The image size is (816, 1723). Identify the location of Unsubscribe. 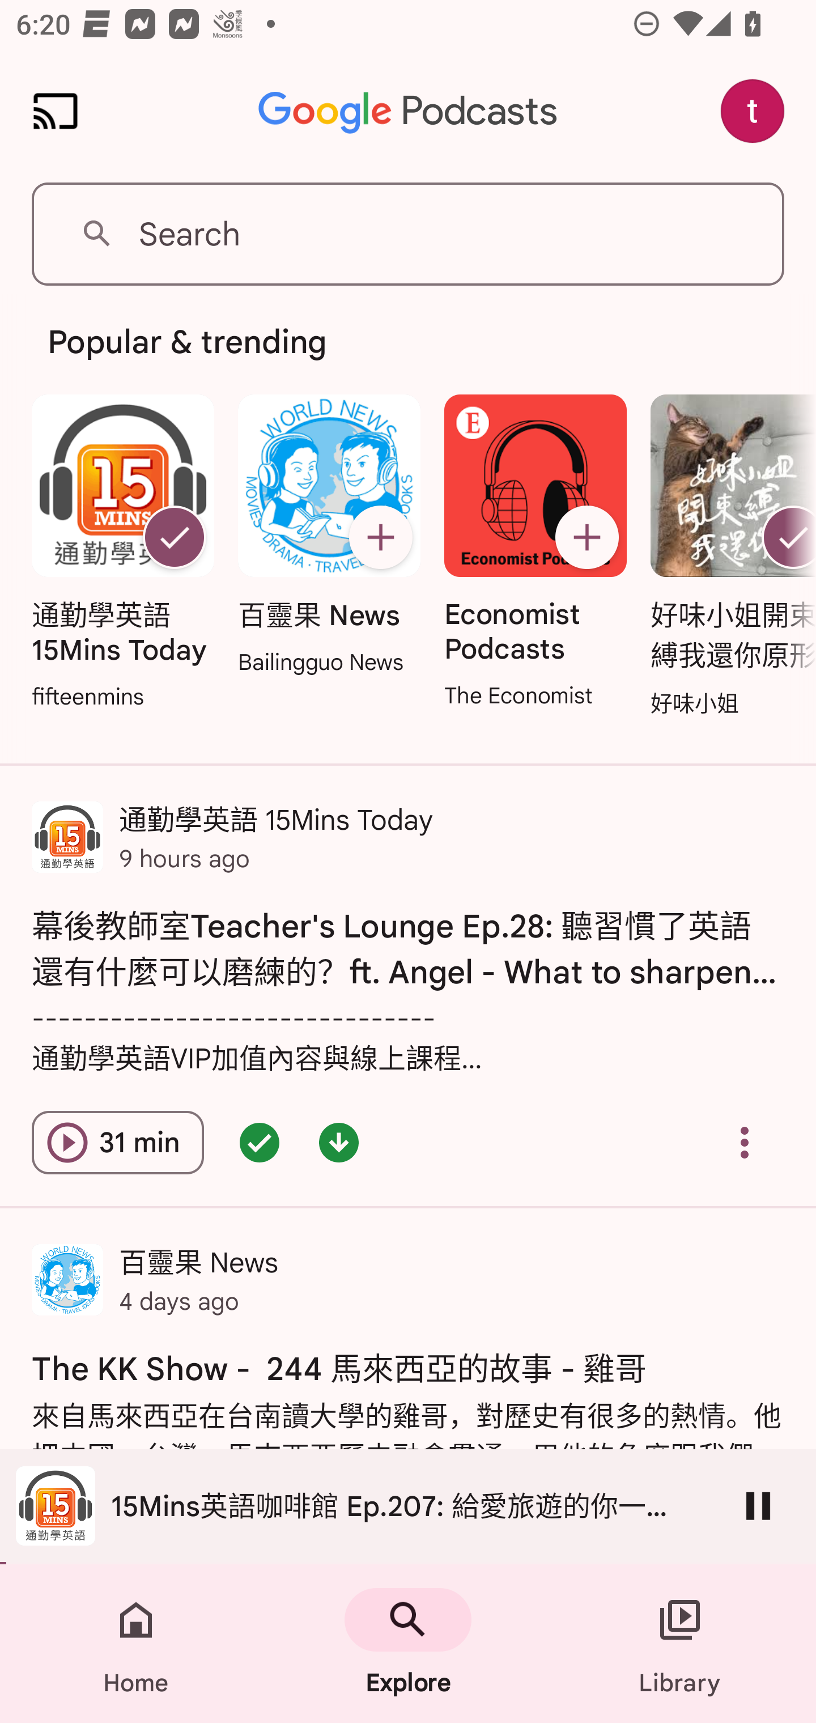
(785, 537).